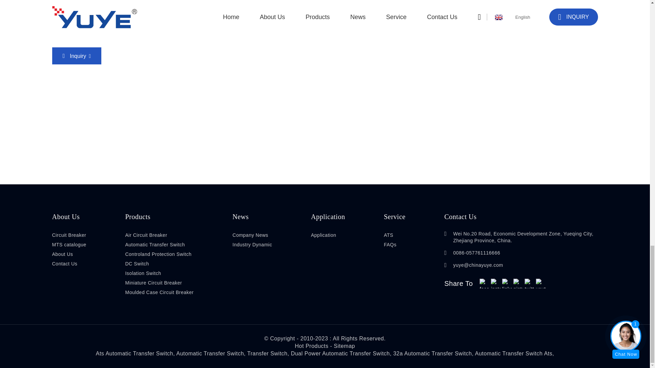  I want to click on Dual Power Automatic Transfer Switch, so click(340, 354).